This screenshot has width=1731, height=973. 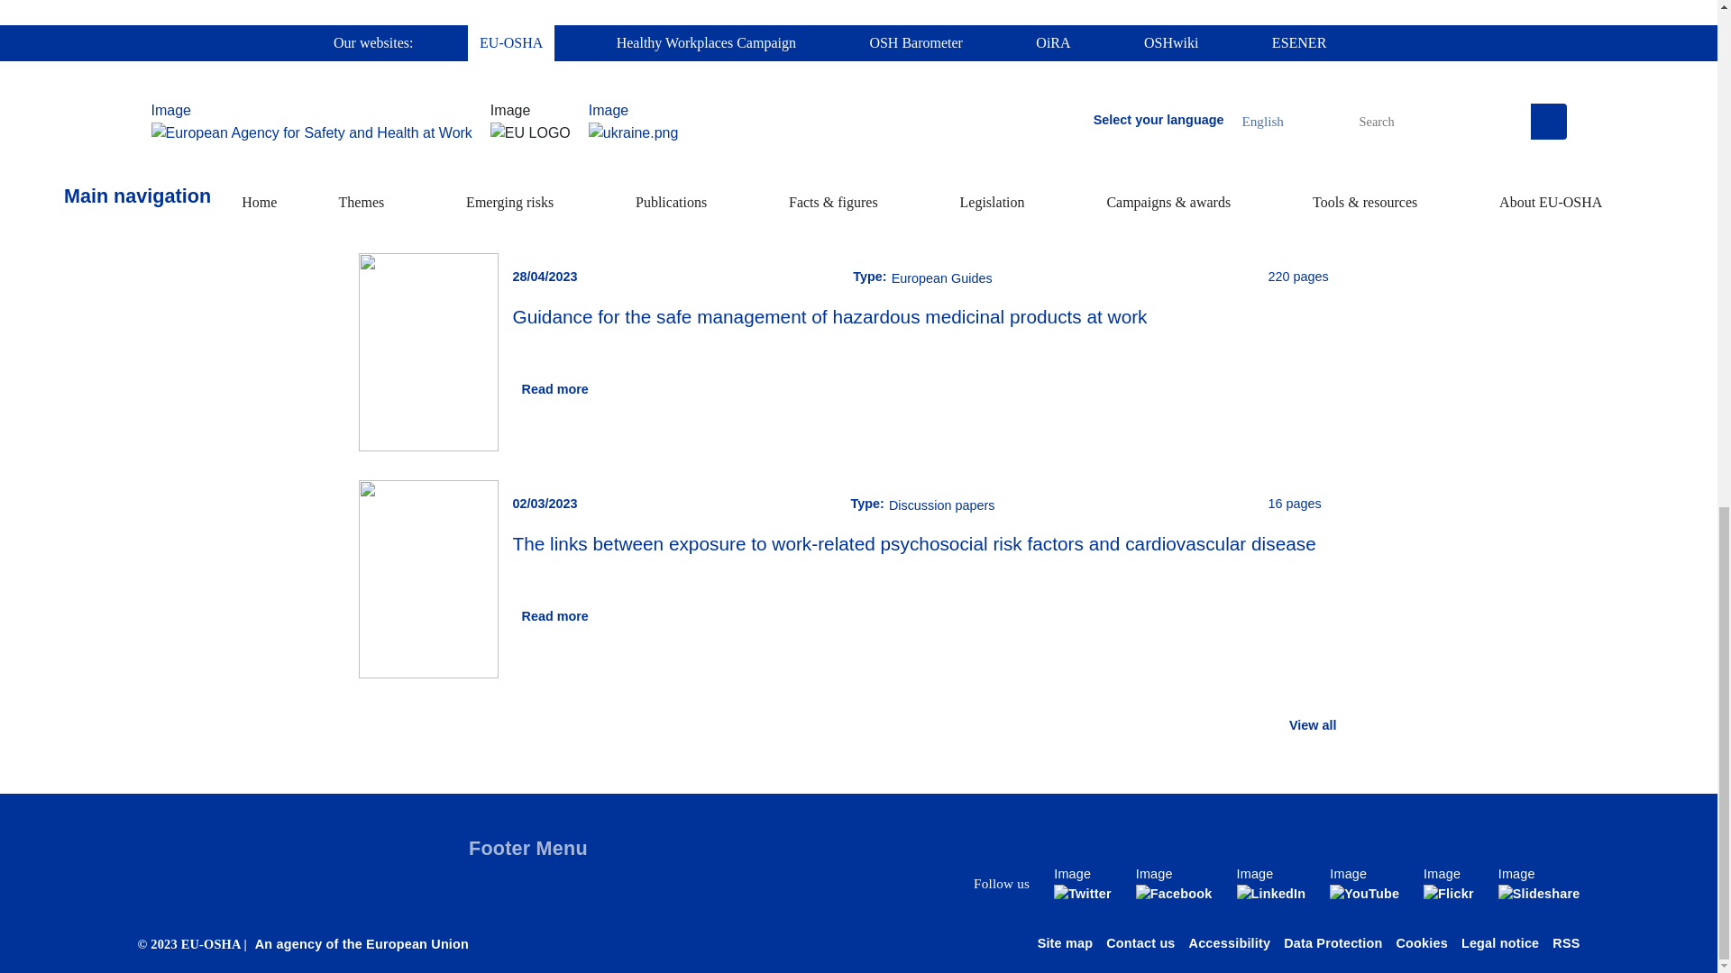 What do you see at coordinates (1263, 884) in the screenshot?
I see `LinkedIn` at bounding box center [1263, 884].